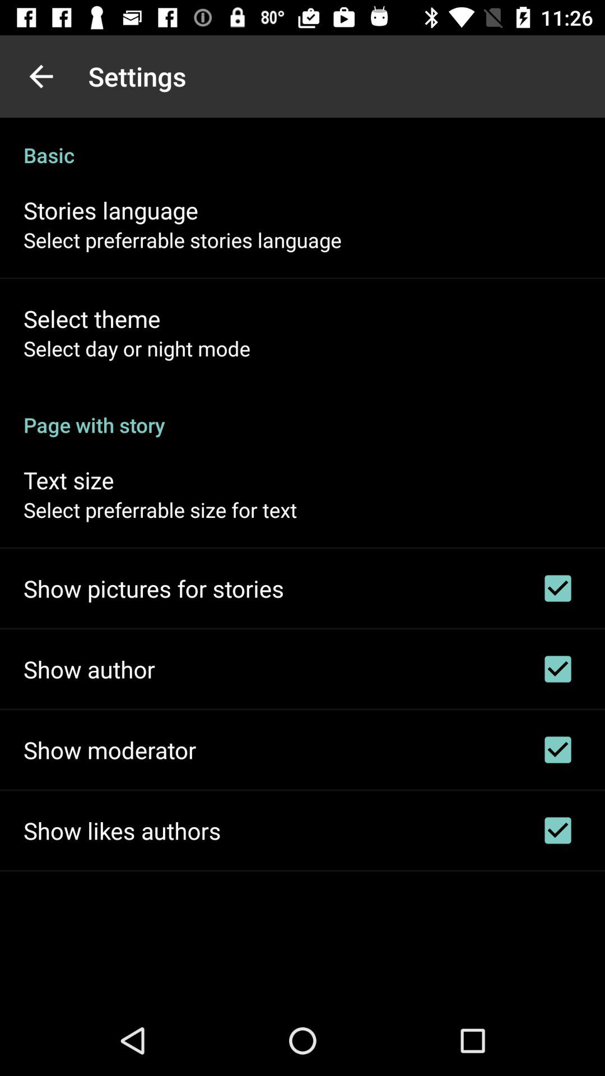  Describe the element at coordinates (92, 318) in the screenshot. I see `flip until the select theme item` at that location.